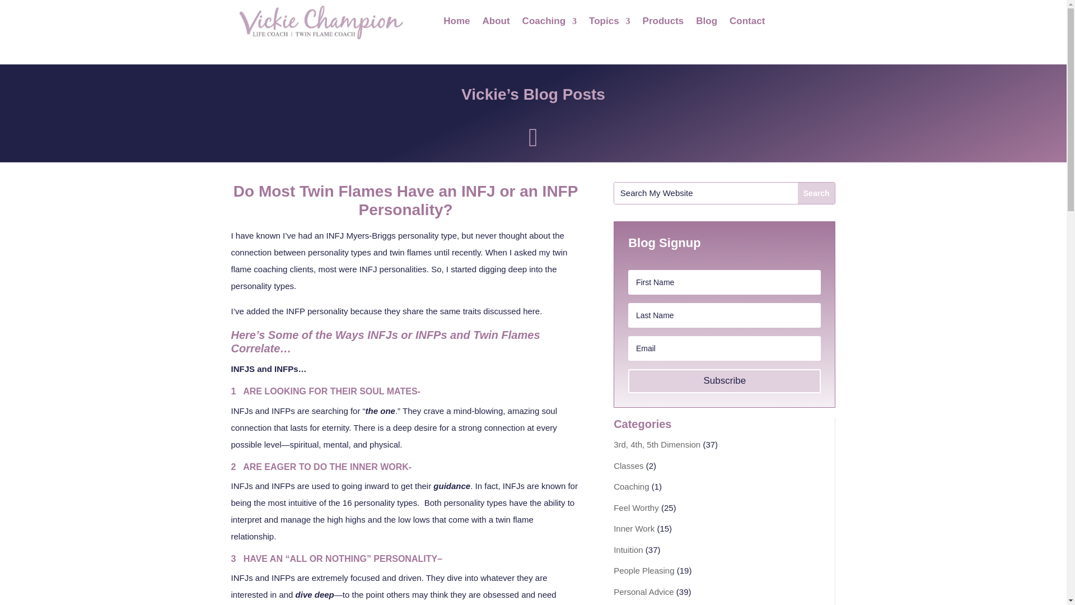 The image size is (1075, 605). Describe the element at coordinates (634, 528) in the screenshot. I see `Inner Work` at that location.